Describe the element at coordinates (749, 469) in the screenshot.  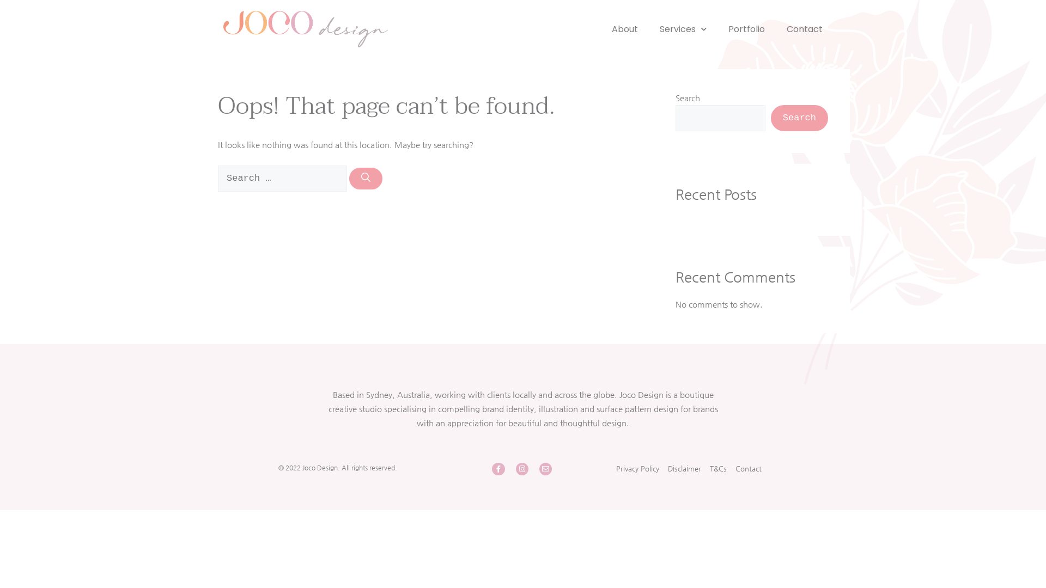
I see `Contact` at that location.